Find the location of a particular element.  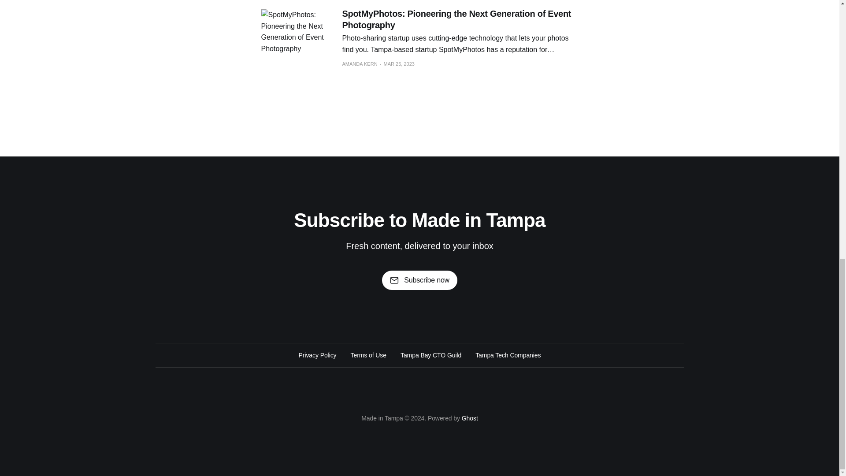

Subscribe now is located at coordinates (419, 280).